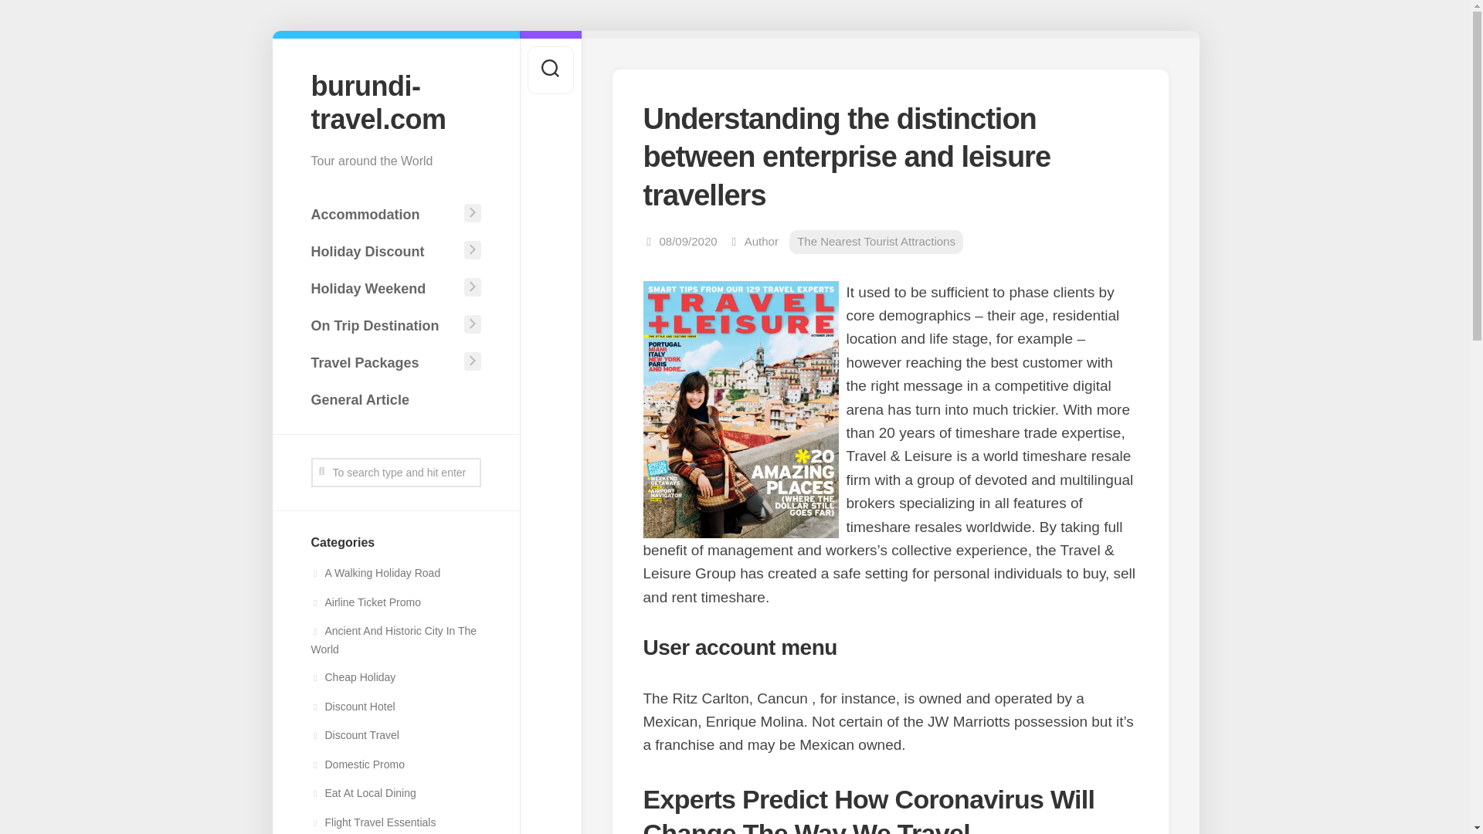 Image resolution: width=1483 pixels, height=834 pixels. Describe the element at coordinates (395, 102) in the screenshot. I see `burundi-travel.com` at that location.